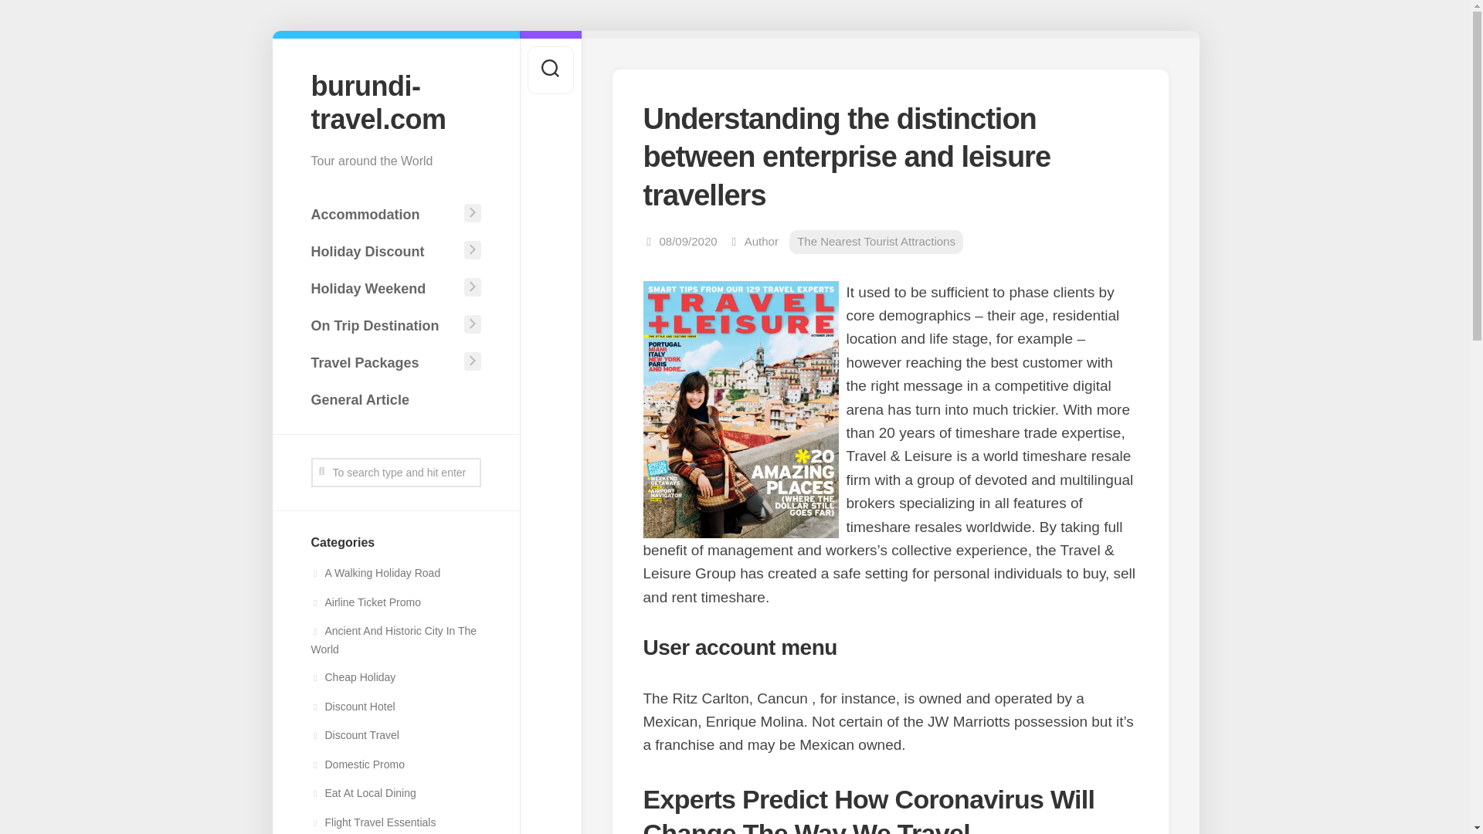 Image resolution: width=1483 pixels, height=834 pixels. Describe the element at coordinates (395, 102) in the screenshot. I see `burundi-travel.com` at that location.